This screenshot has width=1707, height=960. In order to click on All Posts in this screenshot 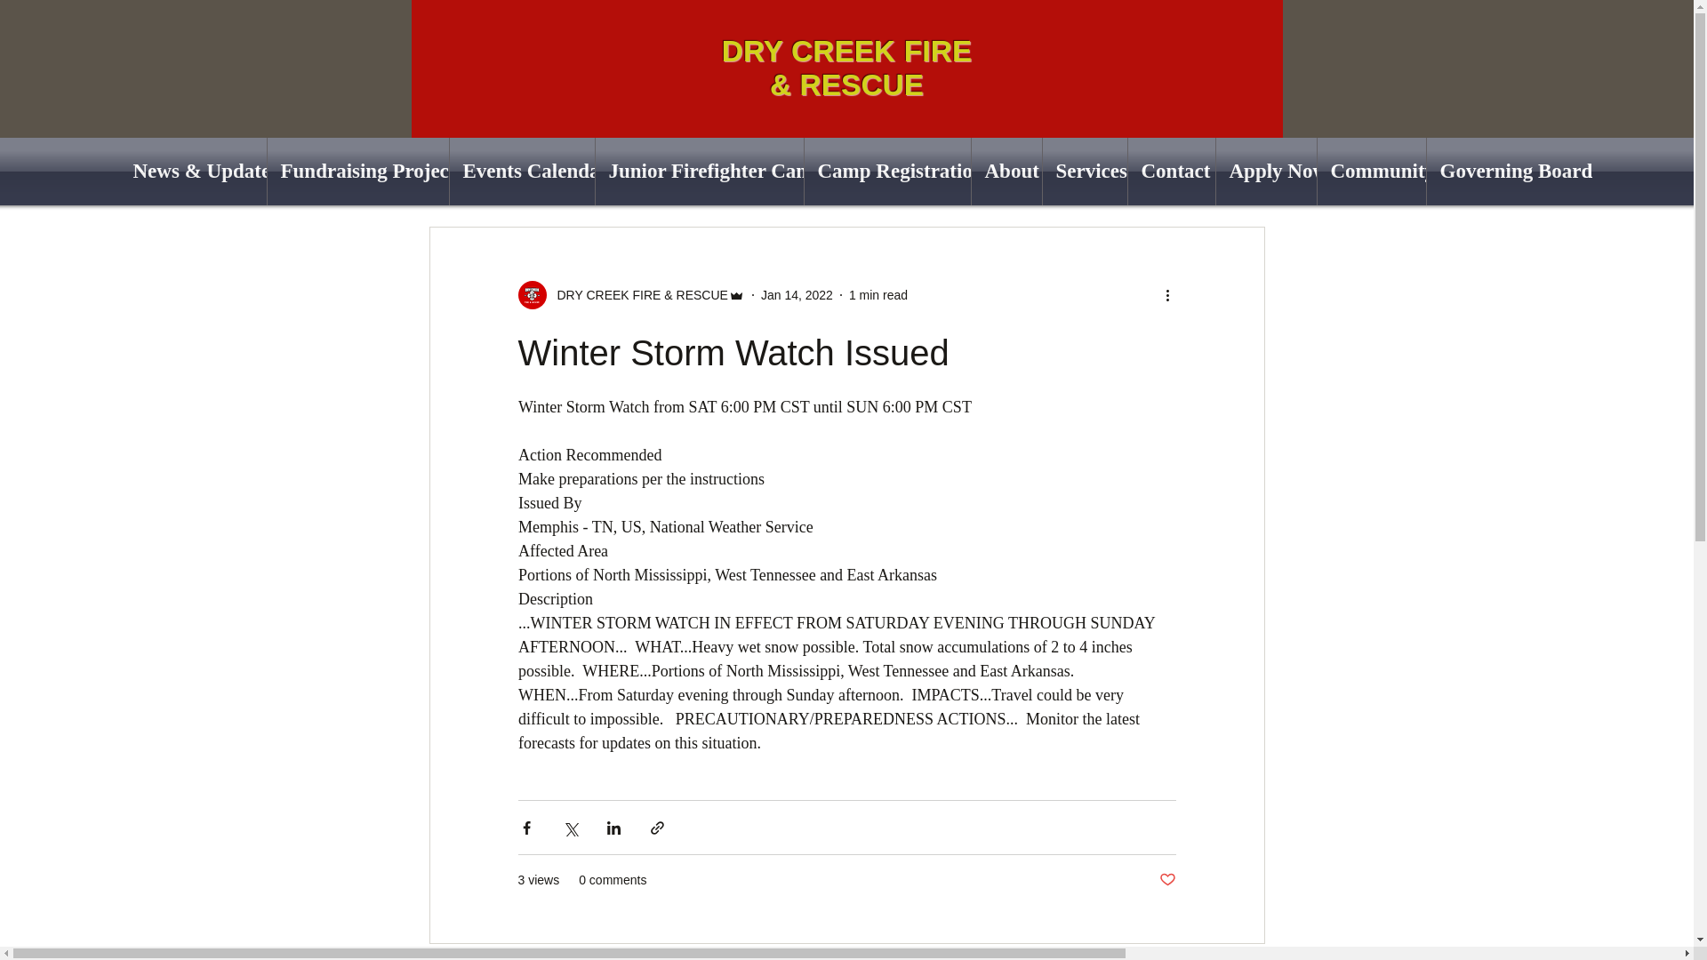, I will do `click(452, 172)`.